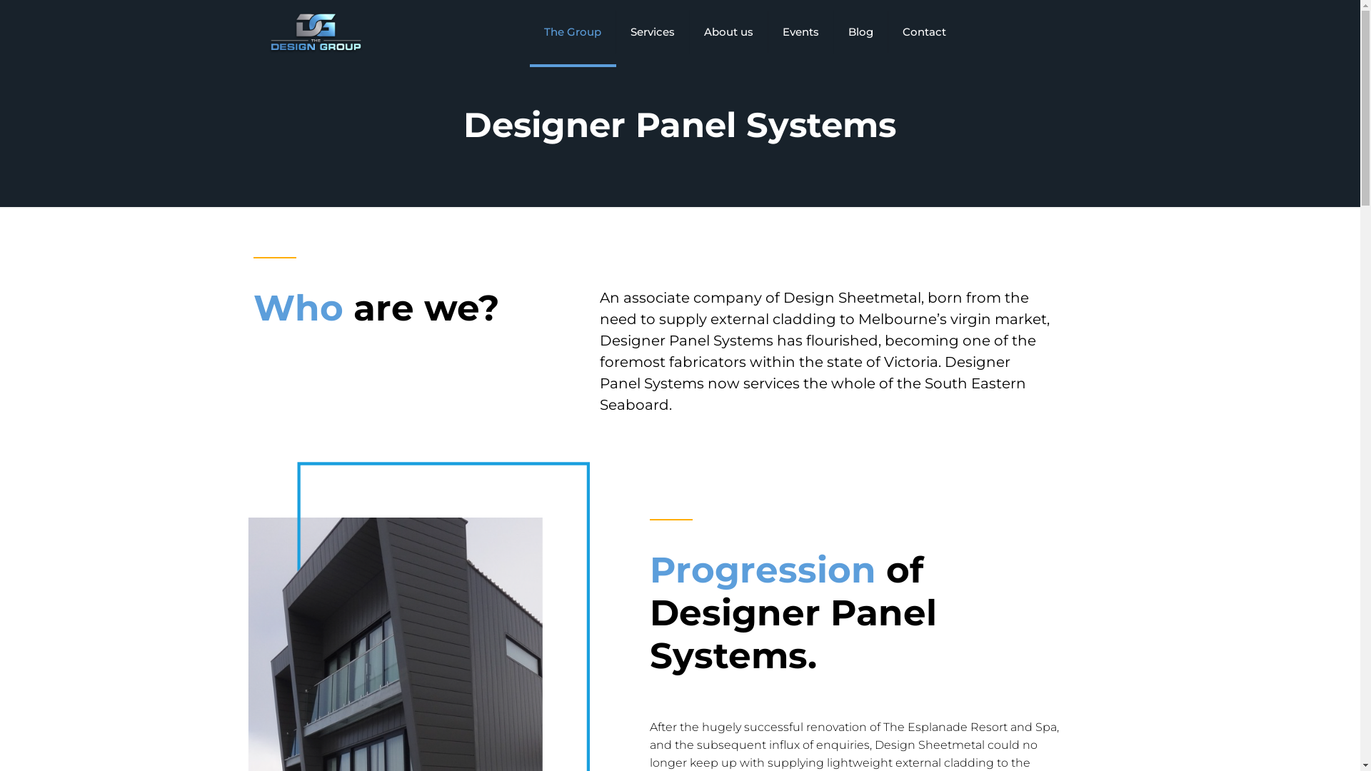 The height and width of the screenshot is (771, 1371). Describe the element at coordinates (653, 32) in the screenshot. I see `Services` at that location.